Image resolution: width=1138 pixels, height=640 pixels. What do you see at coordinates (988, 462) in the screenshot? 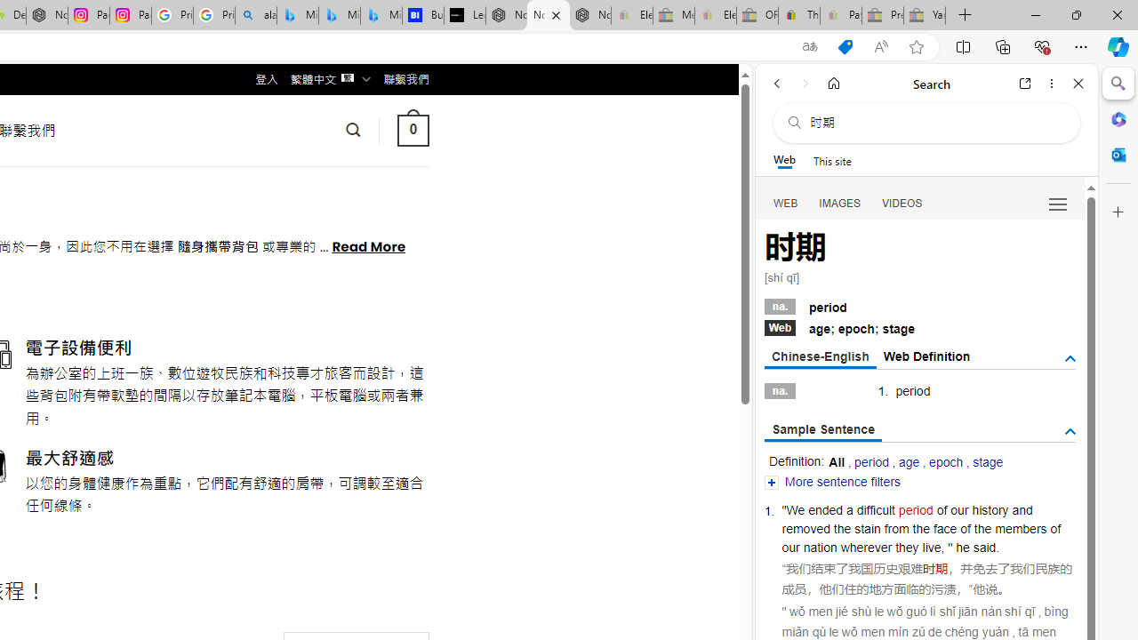
I see `stage` at bounding box center [988, 462].